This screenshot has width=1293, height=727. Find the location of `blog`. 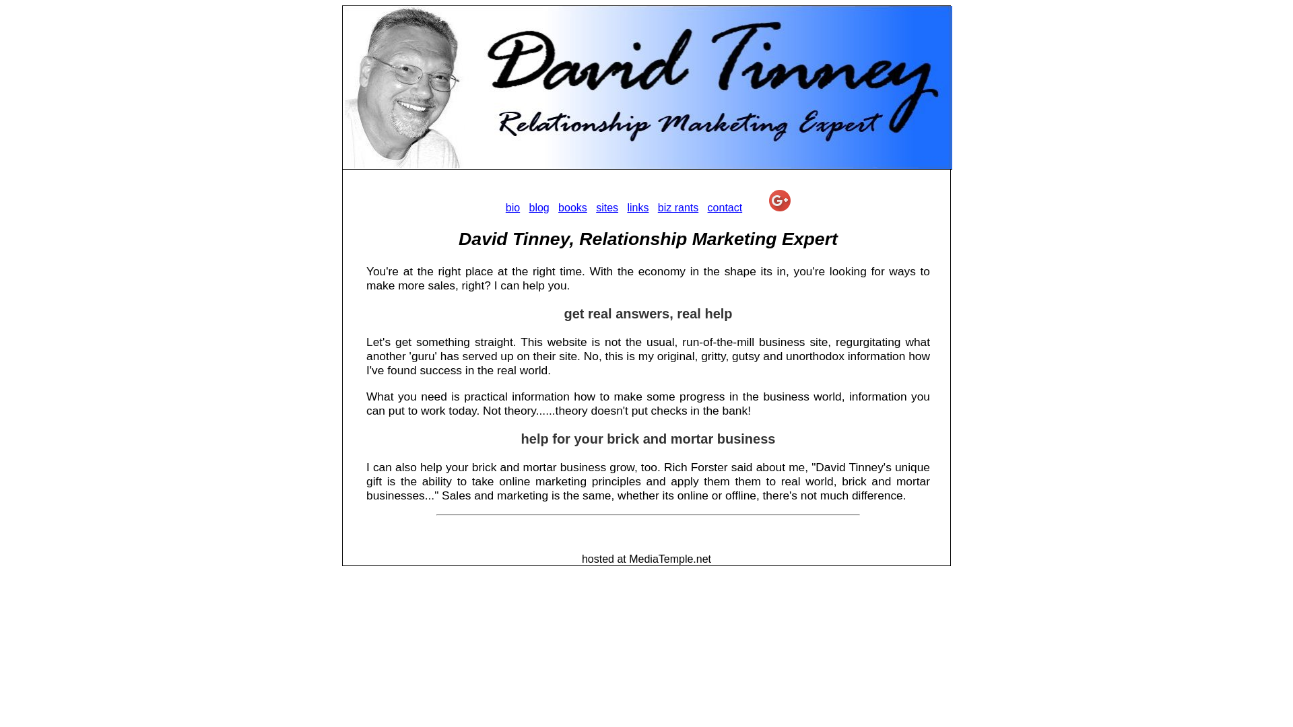

blog is located at coordinates (539, 207).